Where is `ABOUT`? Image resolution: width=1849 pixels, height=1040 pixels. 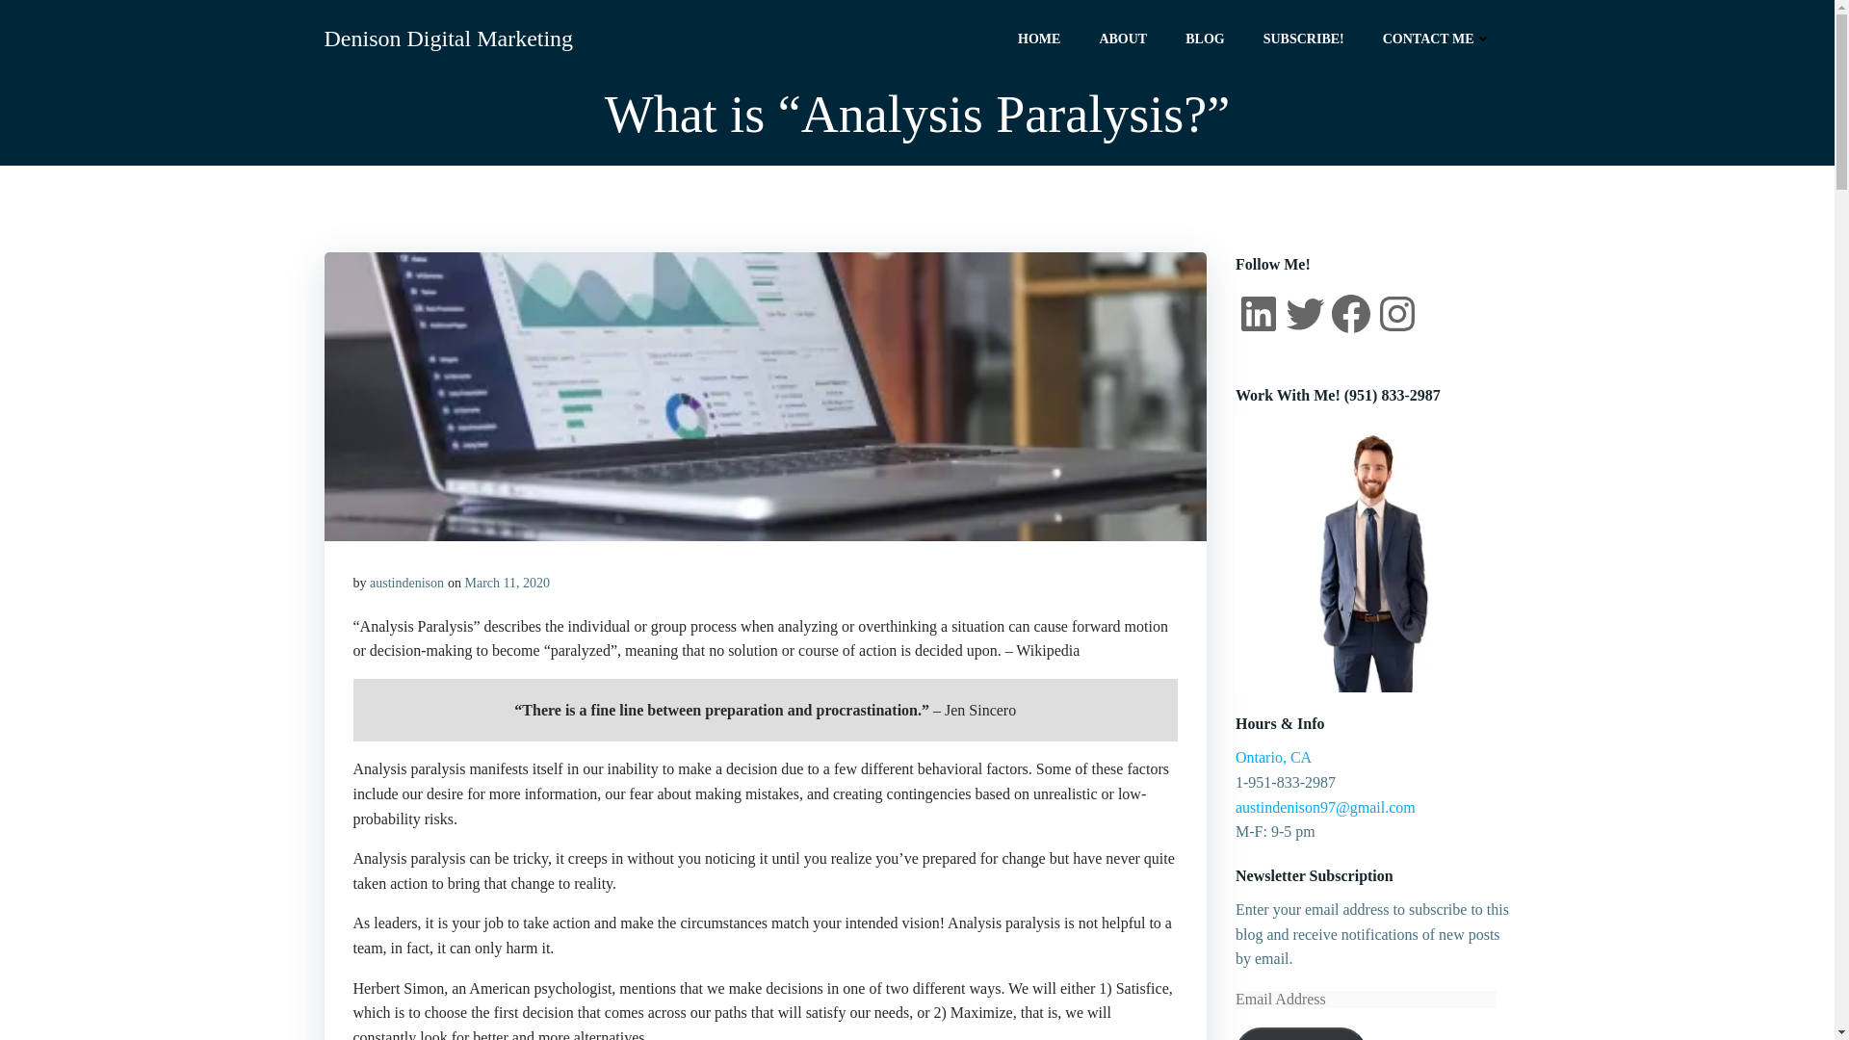 ABOUT is located at coordinates (1122, 39).